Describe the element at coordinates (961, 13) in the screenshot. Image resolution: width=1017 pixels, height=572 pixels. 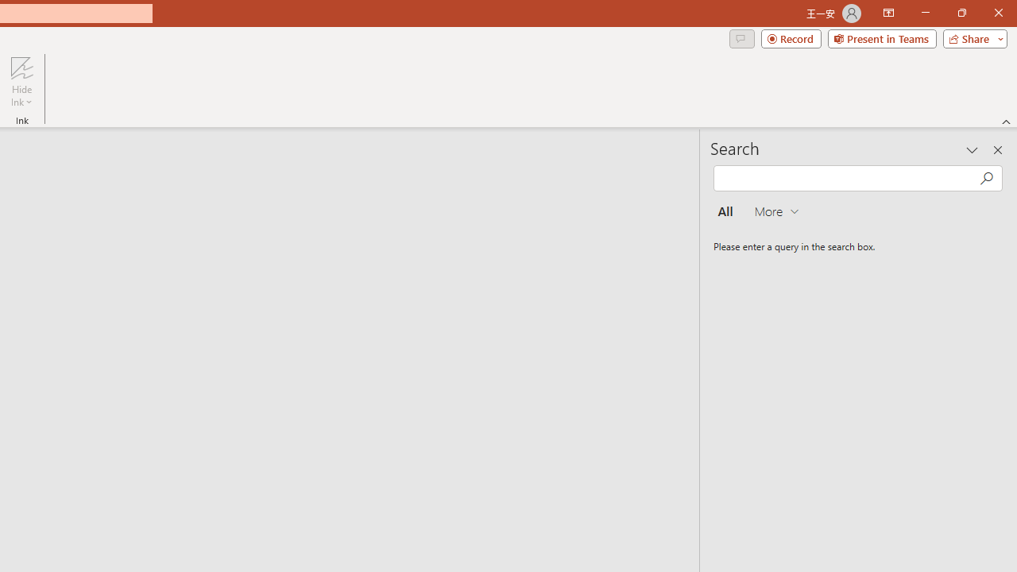
I see `Restore Down` at that location.